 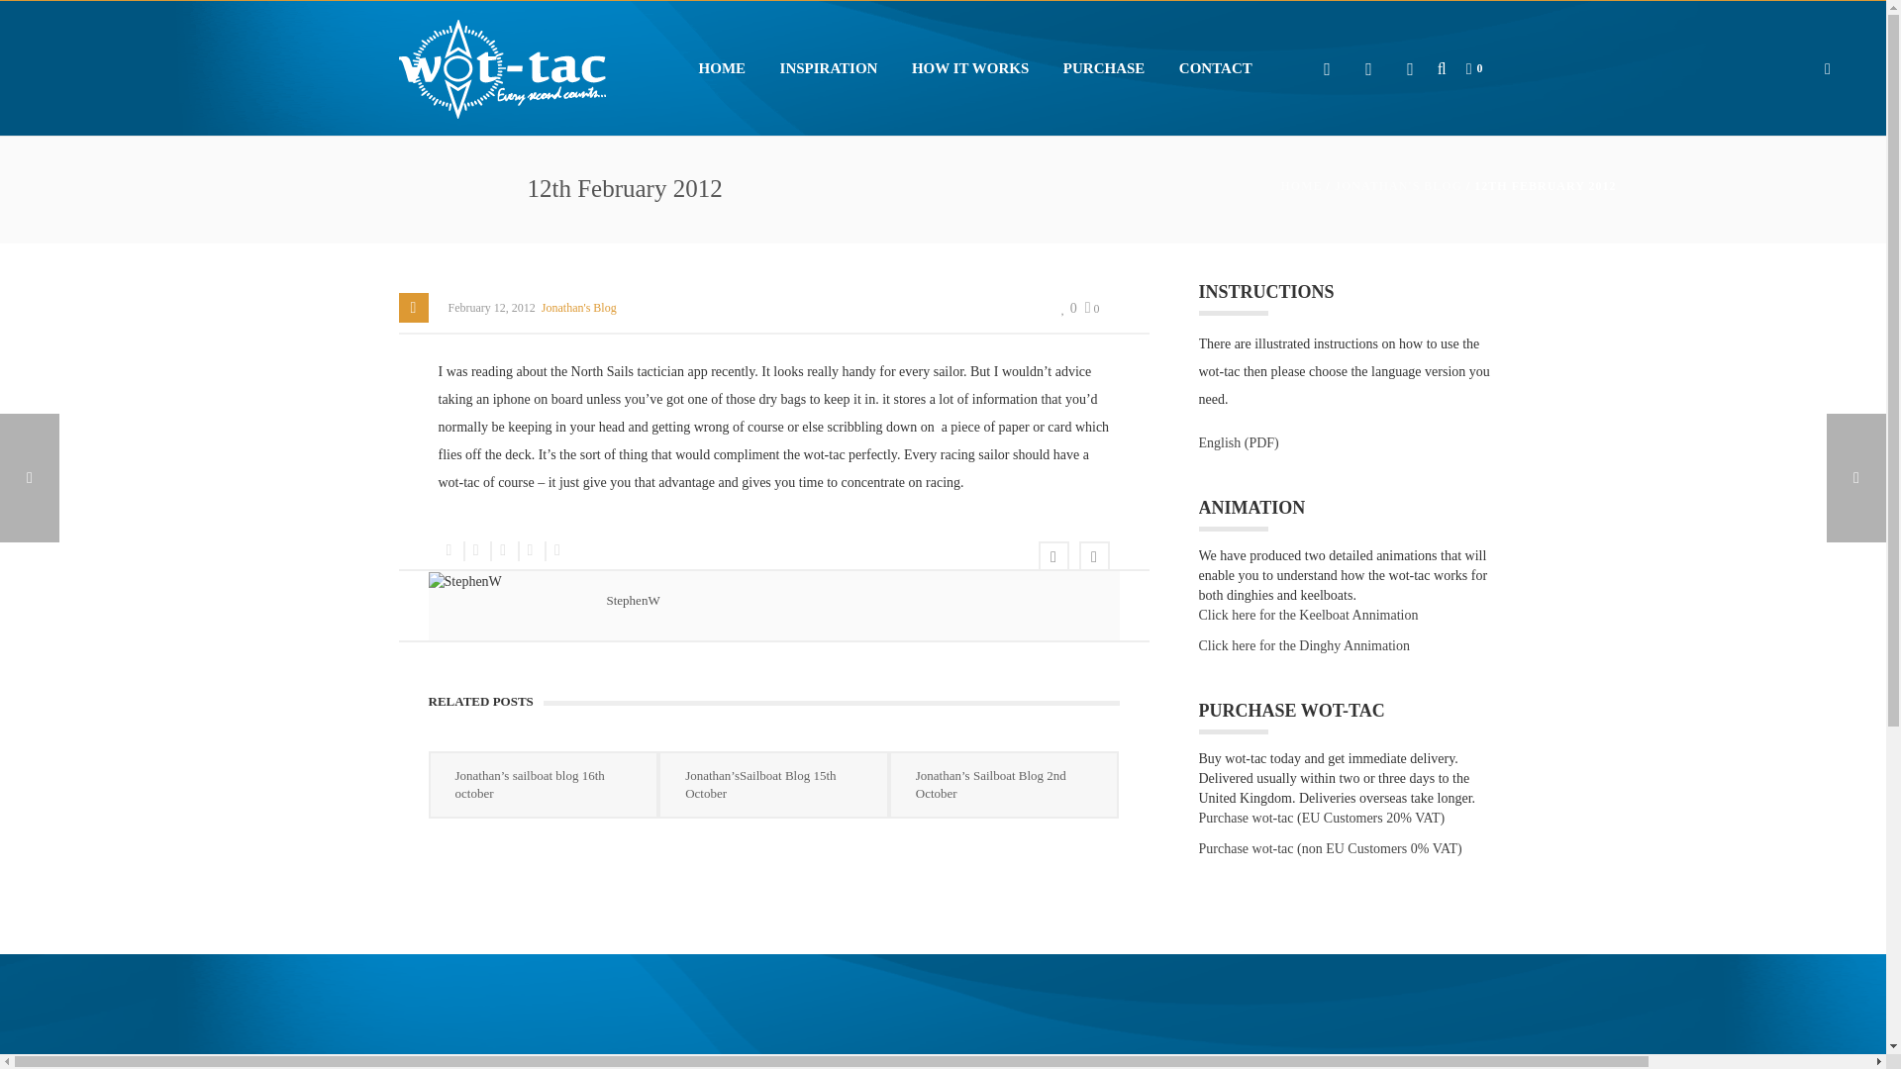 What do you see at coordinates (970, 68) in the screenshot?
I see `HOW IT WORKS` at bounding box center [970, 68].